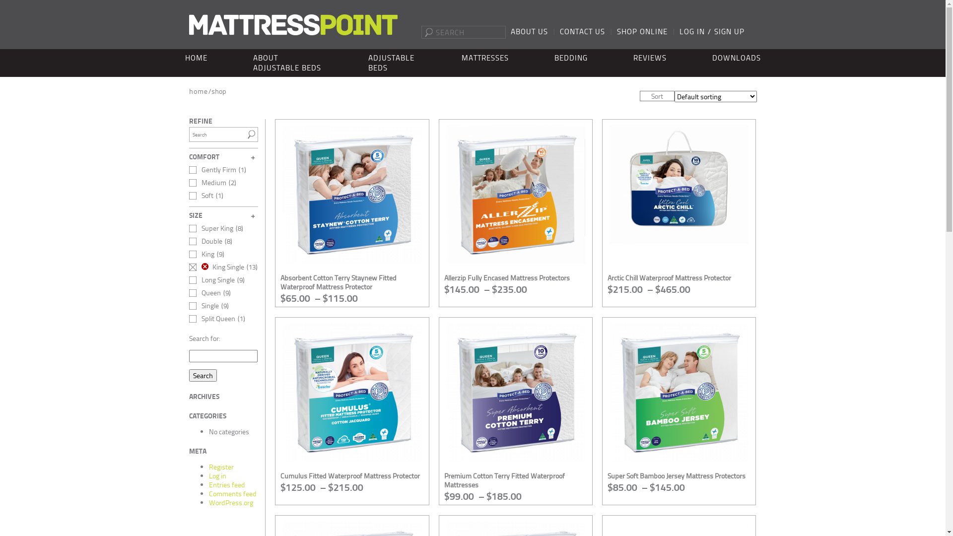 The width and height of the screenshot is (953, 536). Describe the element at coordinates (293, 25) in the screenshot. I see `Mattress Point` at that location.